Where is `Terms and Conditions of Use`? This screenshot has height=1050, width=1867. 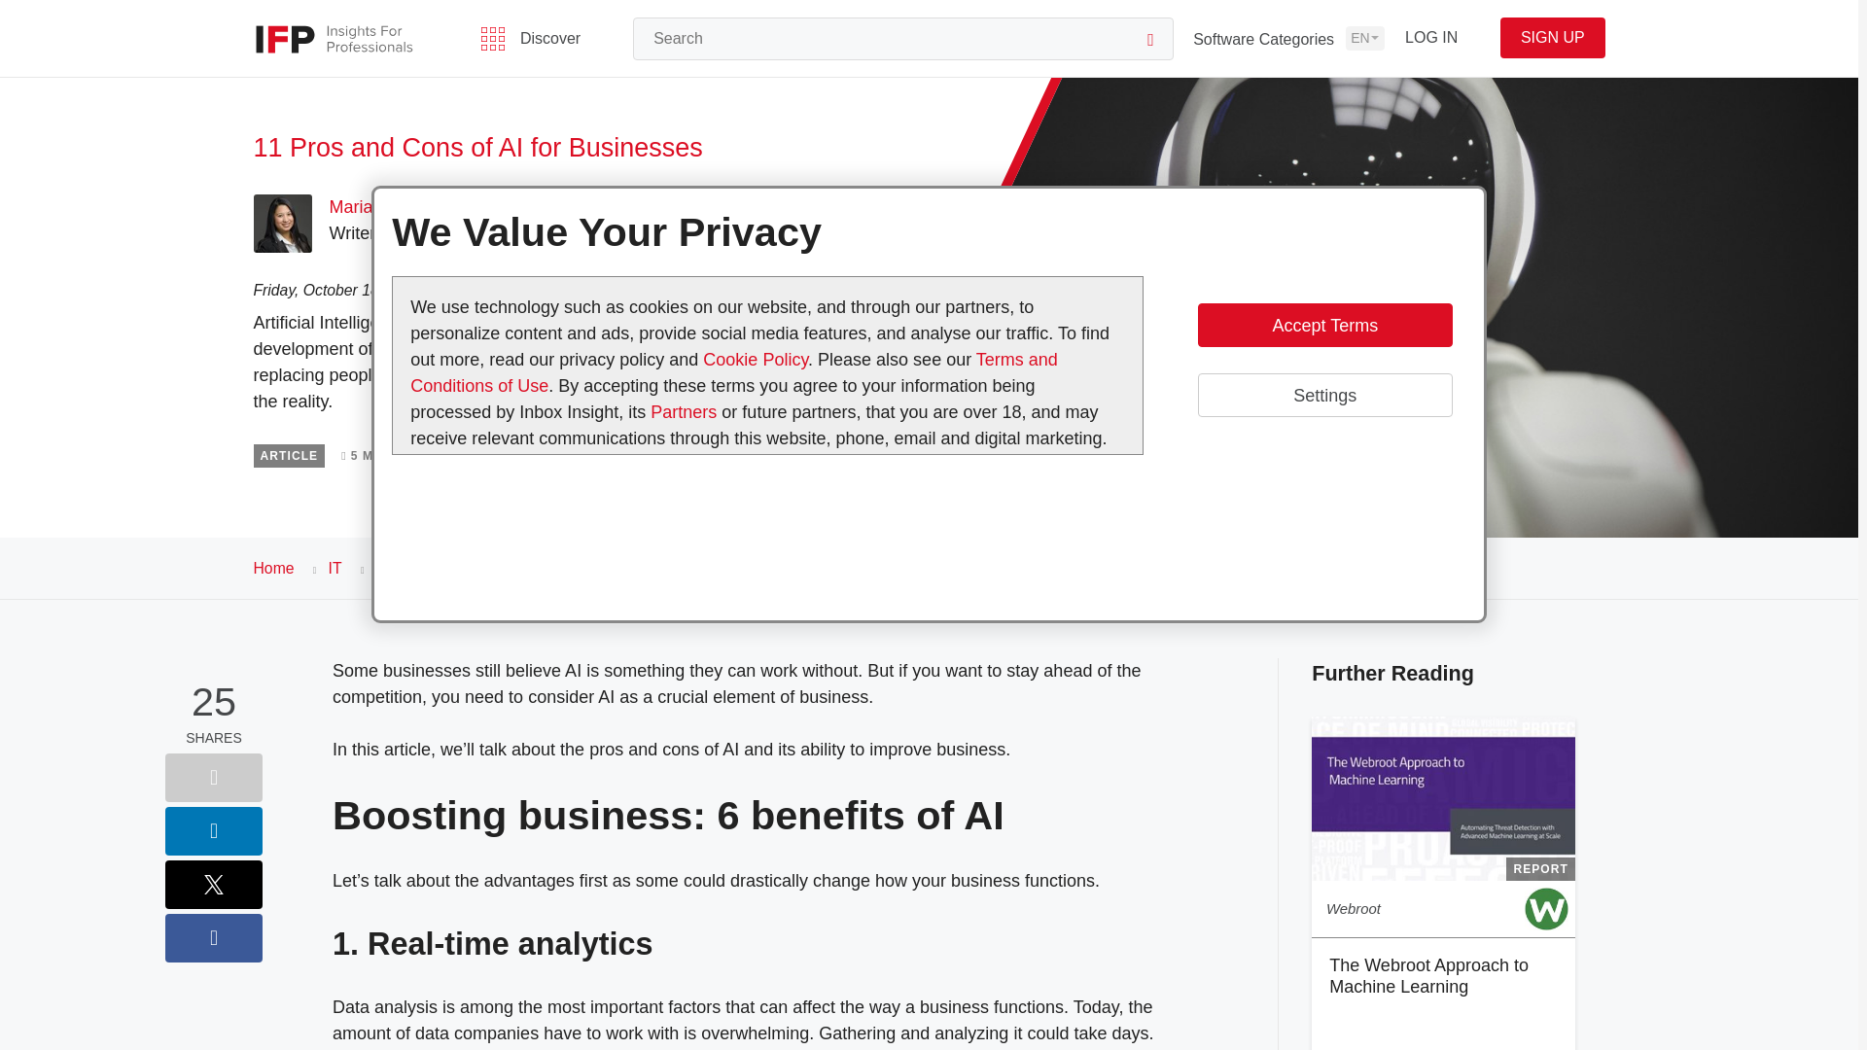 Terms and Conditions of Use is located at coordinates (734, 372).